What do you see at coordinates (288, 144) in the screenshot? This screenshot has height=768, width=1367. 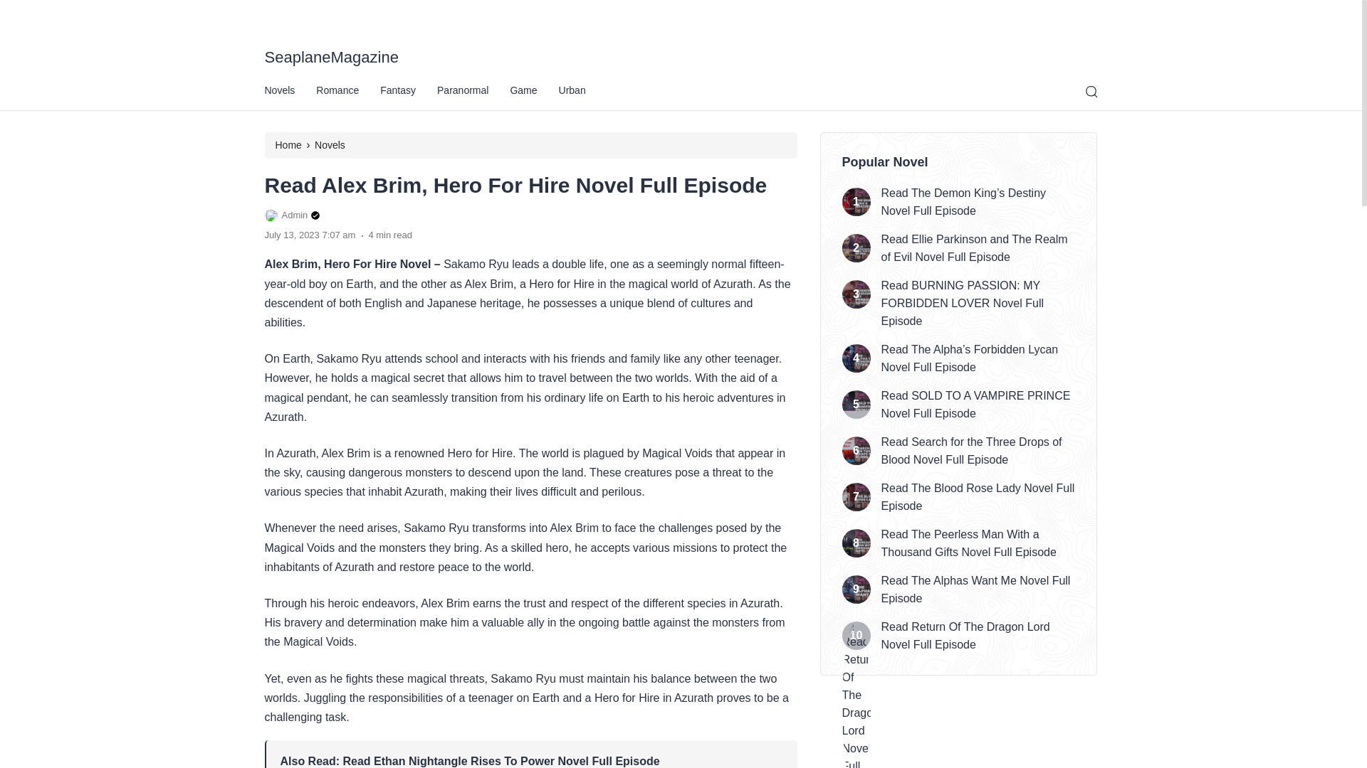 I see `Home` at bounding box center [288, 144].